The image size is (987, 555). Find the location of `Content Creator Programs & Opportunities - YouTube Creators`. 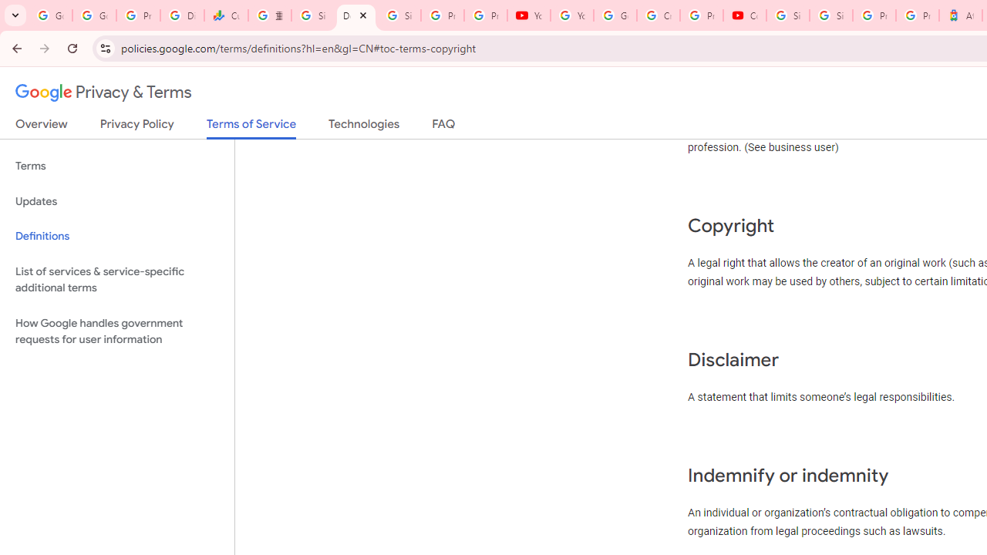

Content Creator Programs & Opportunities - YouTube Creators is located at coordinates (745, 15).